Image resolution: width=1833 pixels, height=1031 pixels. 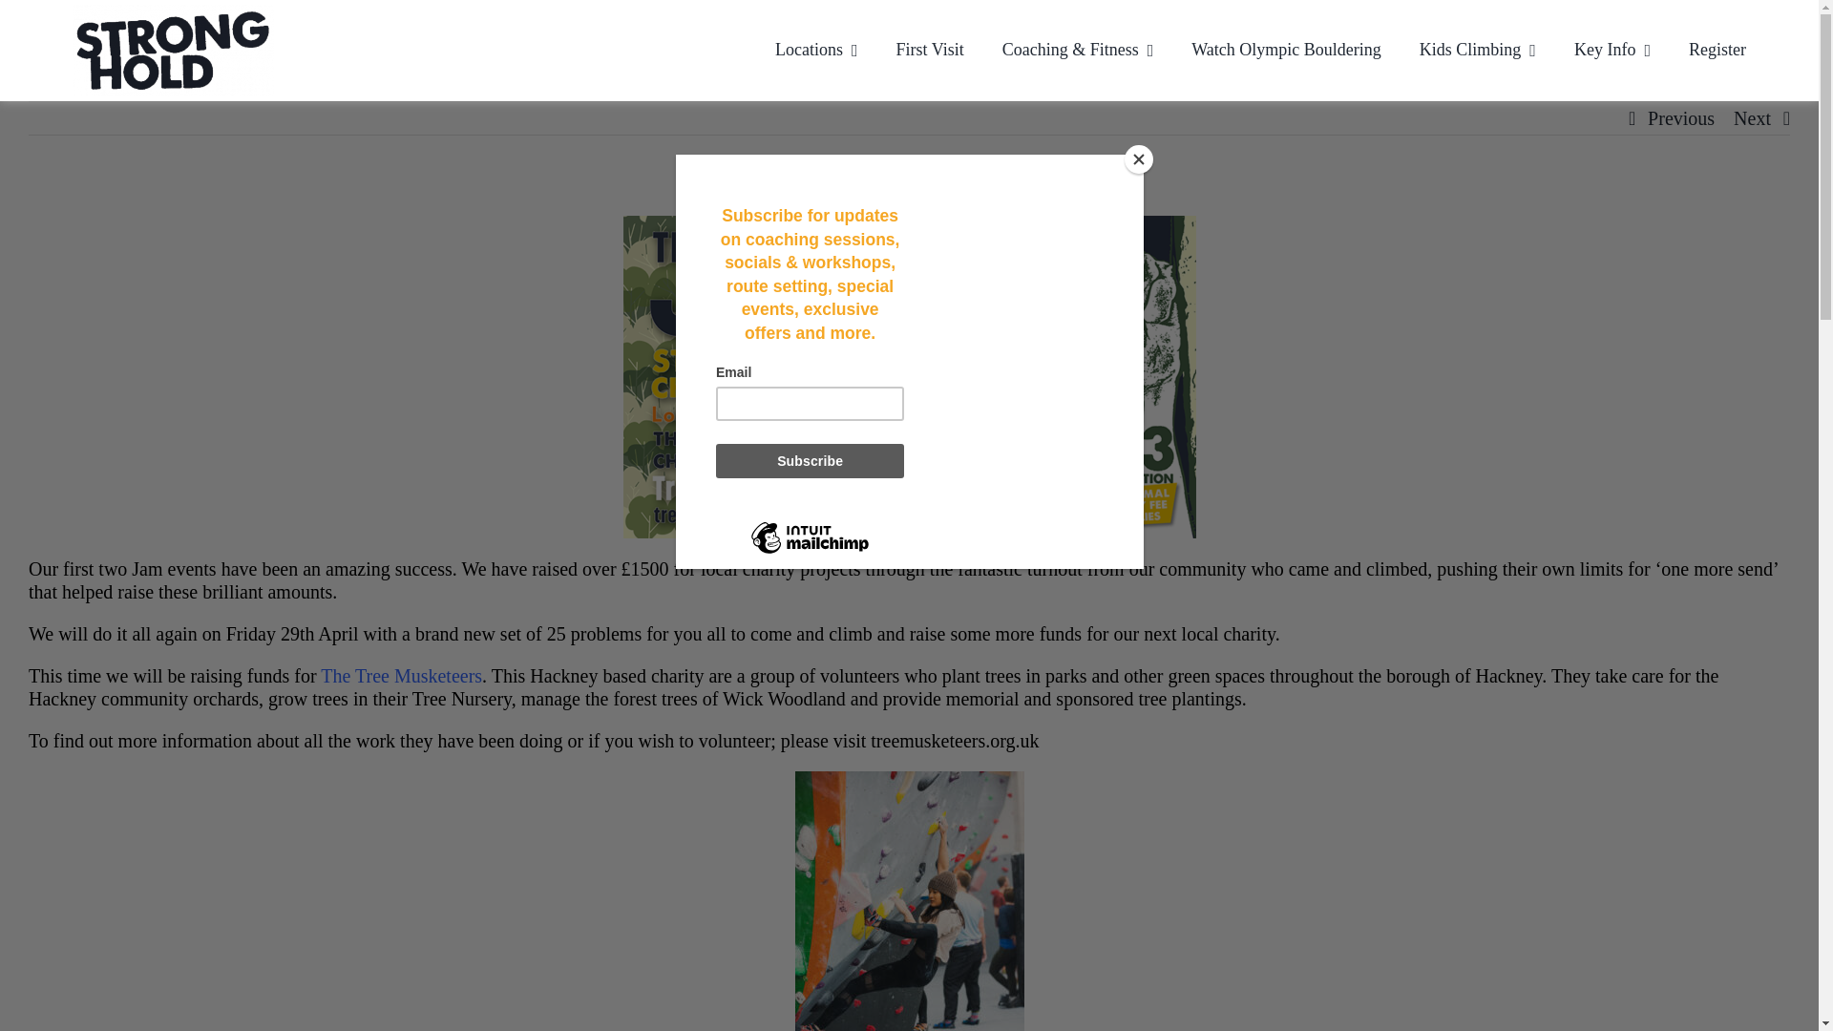 What do you see at coordinates (1612, 50) in the screenshot?
I see `Key Info` at bounding box center [1612, 50].